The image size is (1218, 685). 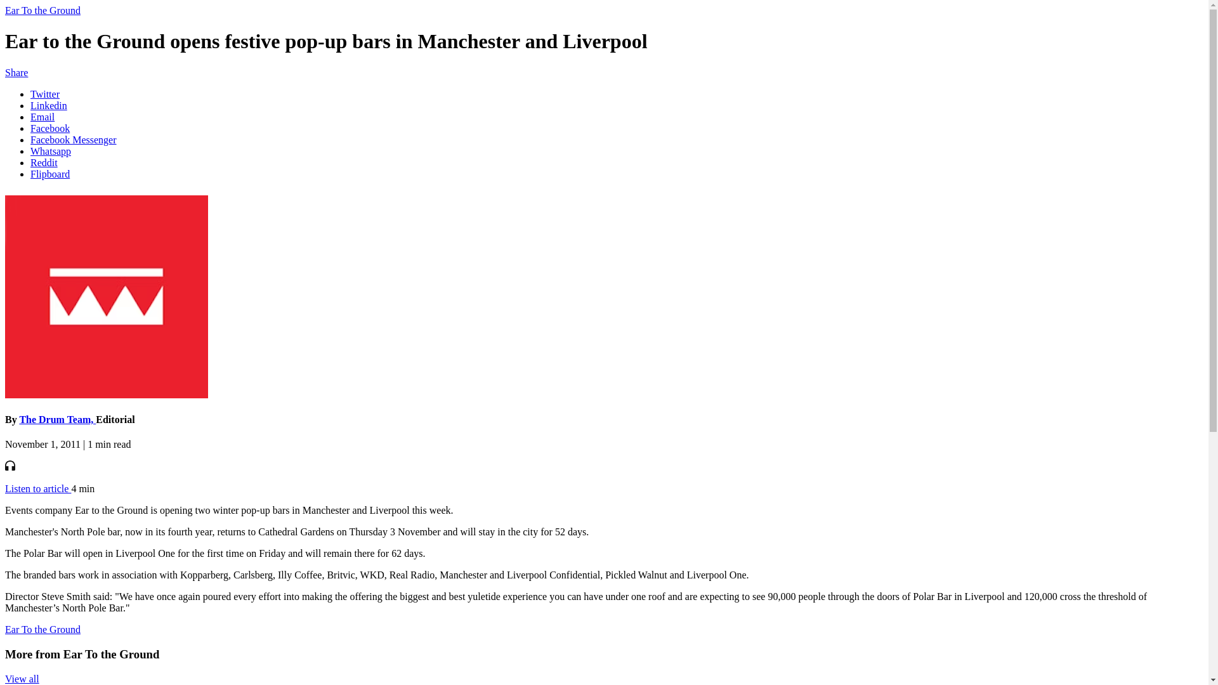 What do you see at coordinates (42, 629) in the screenshot?
I see `Ear To the Ground` at bounding box center [42, 629].